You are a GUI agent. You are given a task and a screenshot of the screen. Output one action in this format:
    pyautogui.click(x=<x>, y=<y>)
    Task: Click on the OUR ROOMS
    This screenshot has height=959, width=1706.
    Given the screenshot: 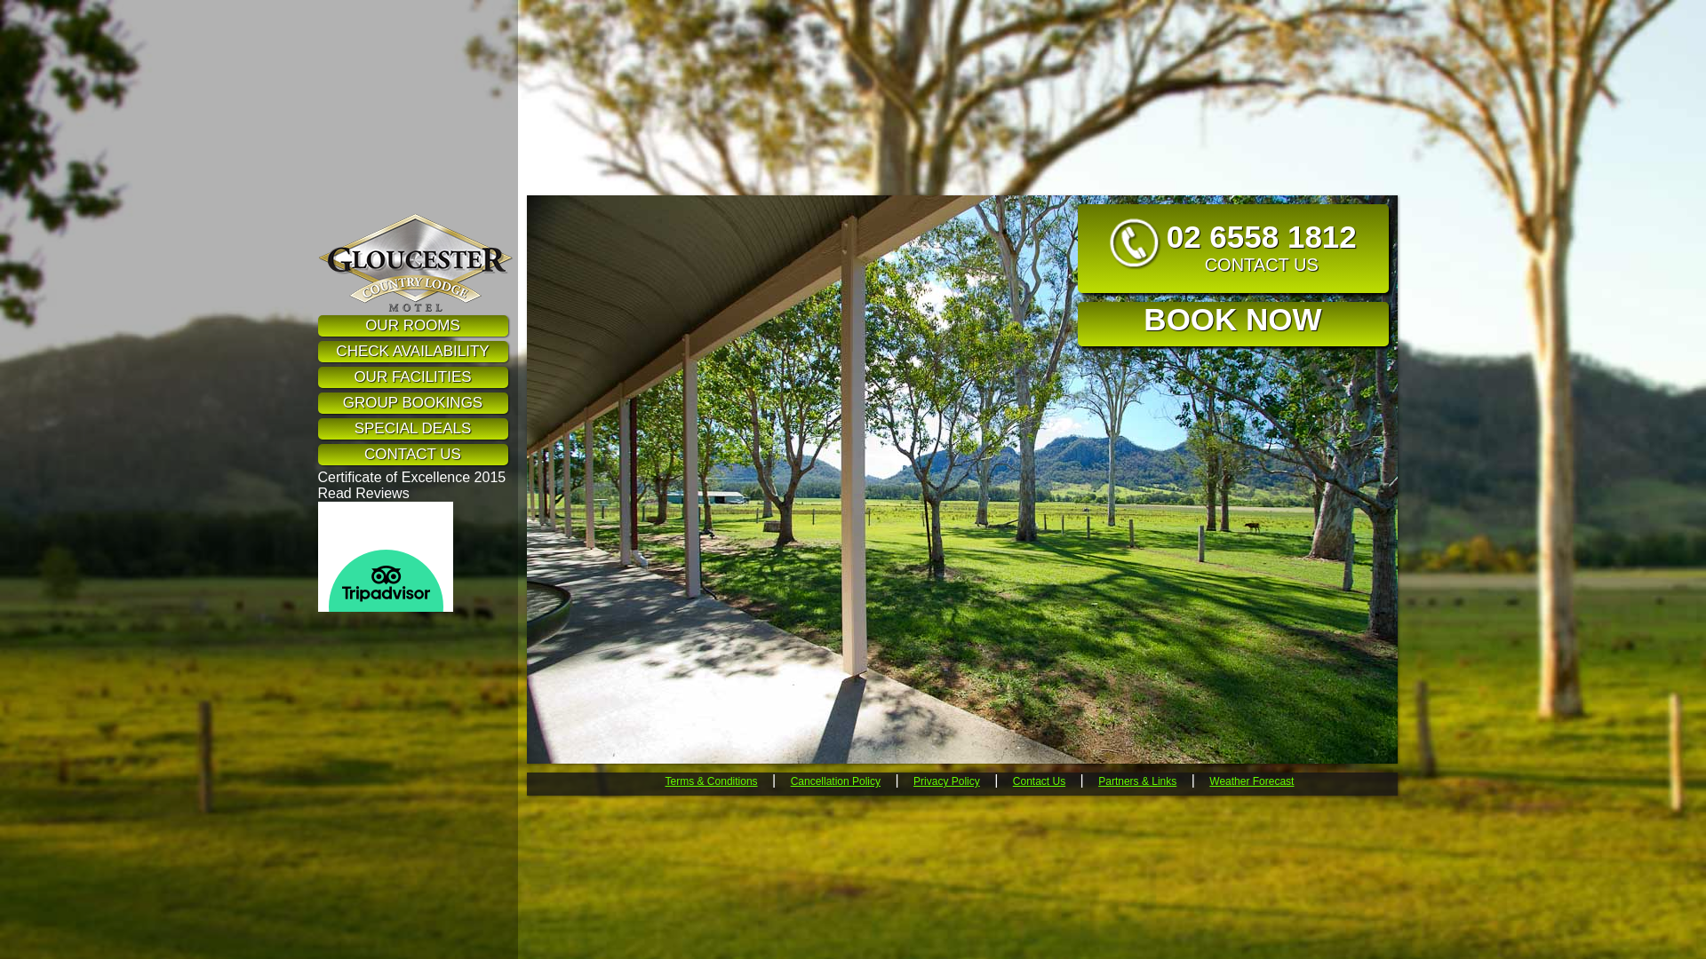 What is the action you would take?
    pyautogui.click(x=413, y=326)
    